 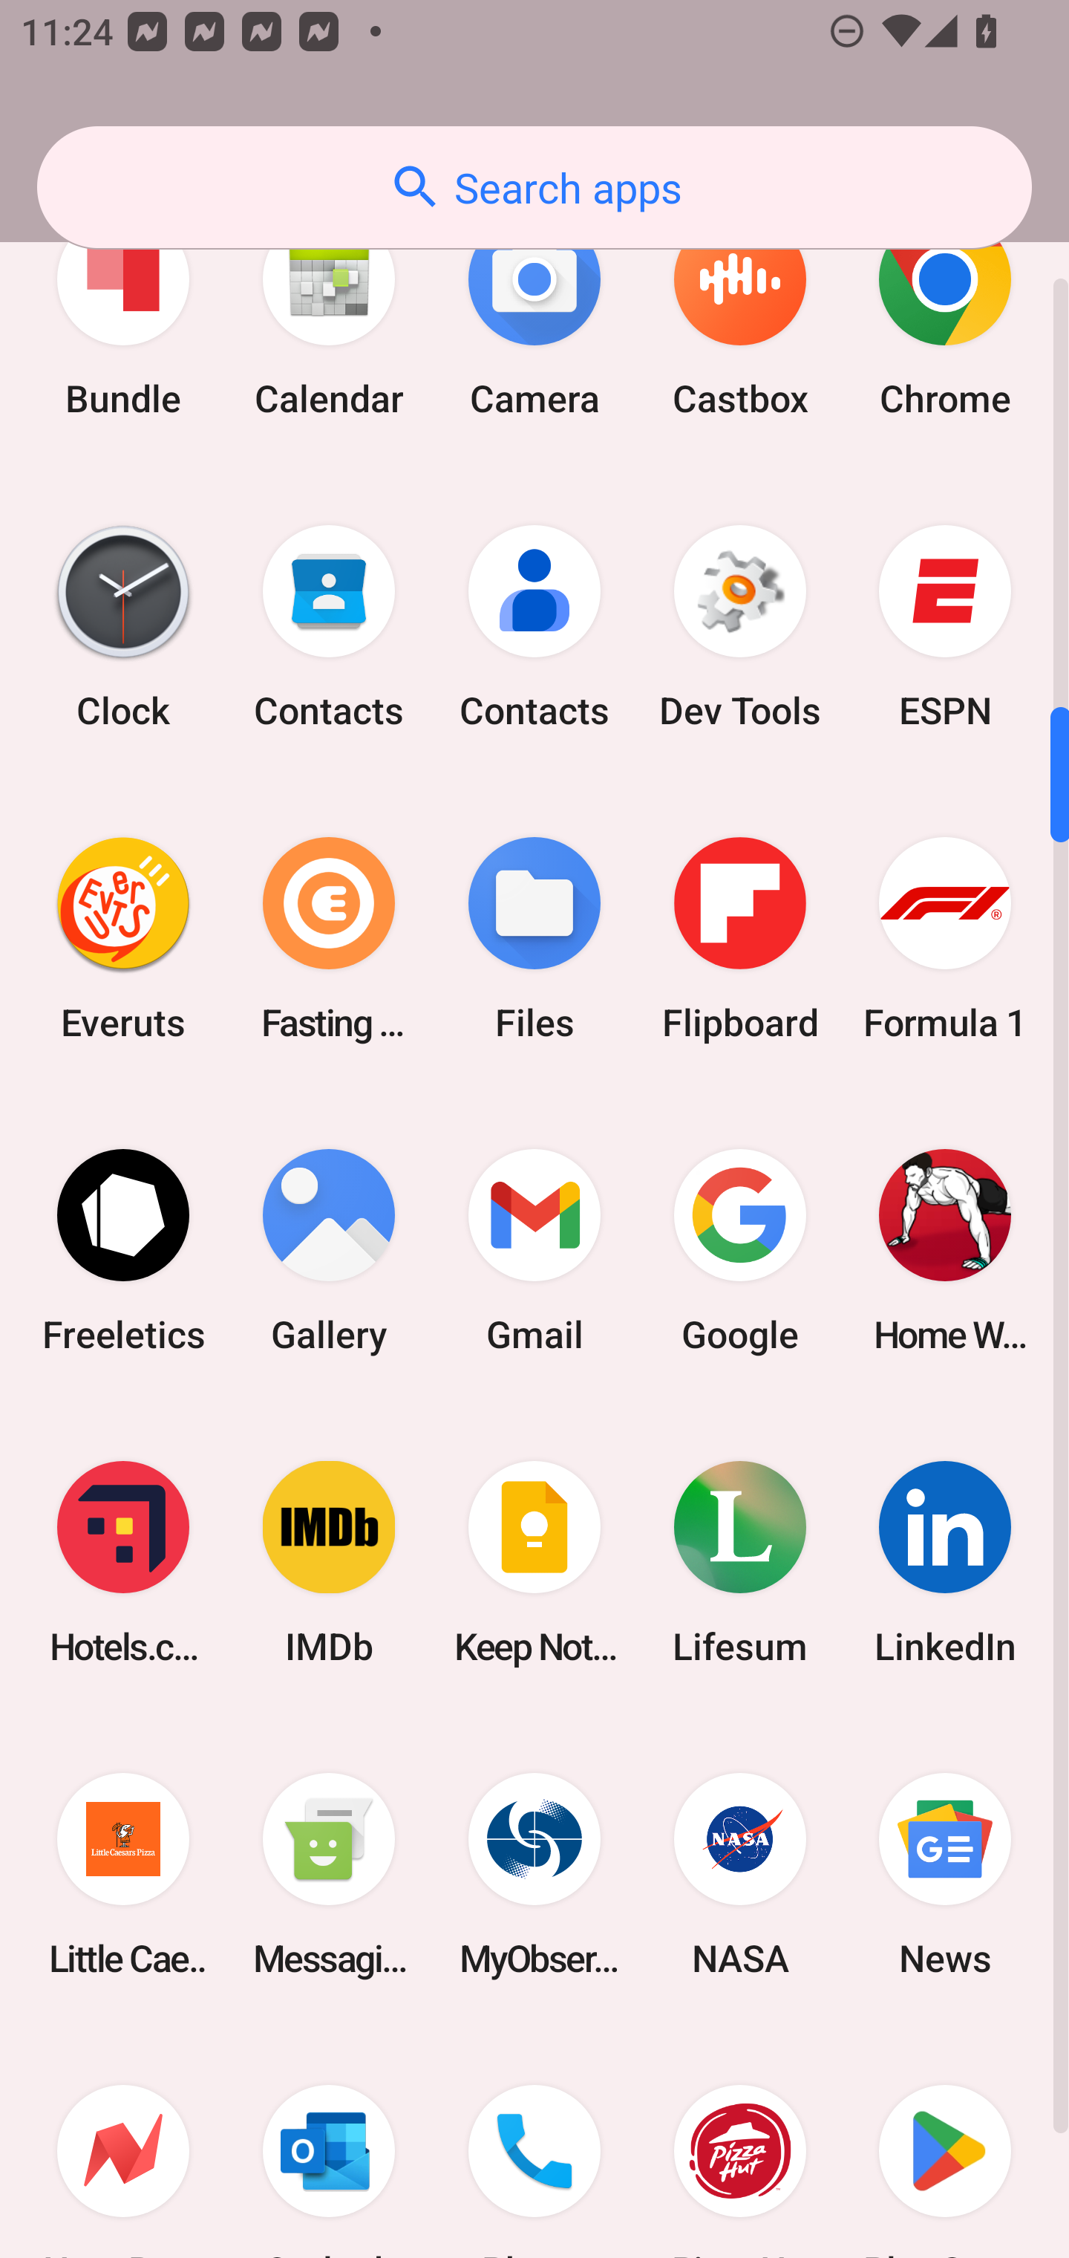 What do you see at coordinates (329, 2144) in the screenshot?
I see `Outlook` at bounding box center [329, 2144].